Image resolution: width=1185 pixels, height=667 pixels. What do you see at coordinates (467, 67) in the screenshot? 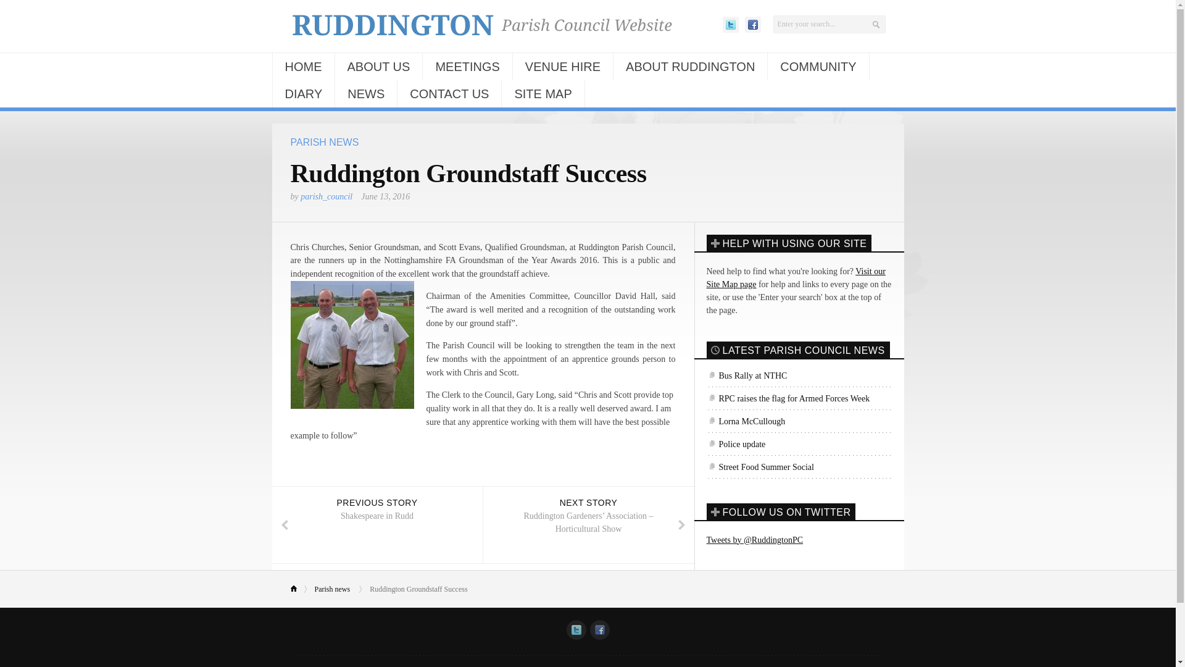
I see `MEETINGS` at bounding box center [467, 67].